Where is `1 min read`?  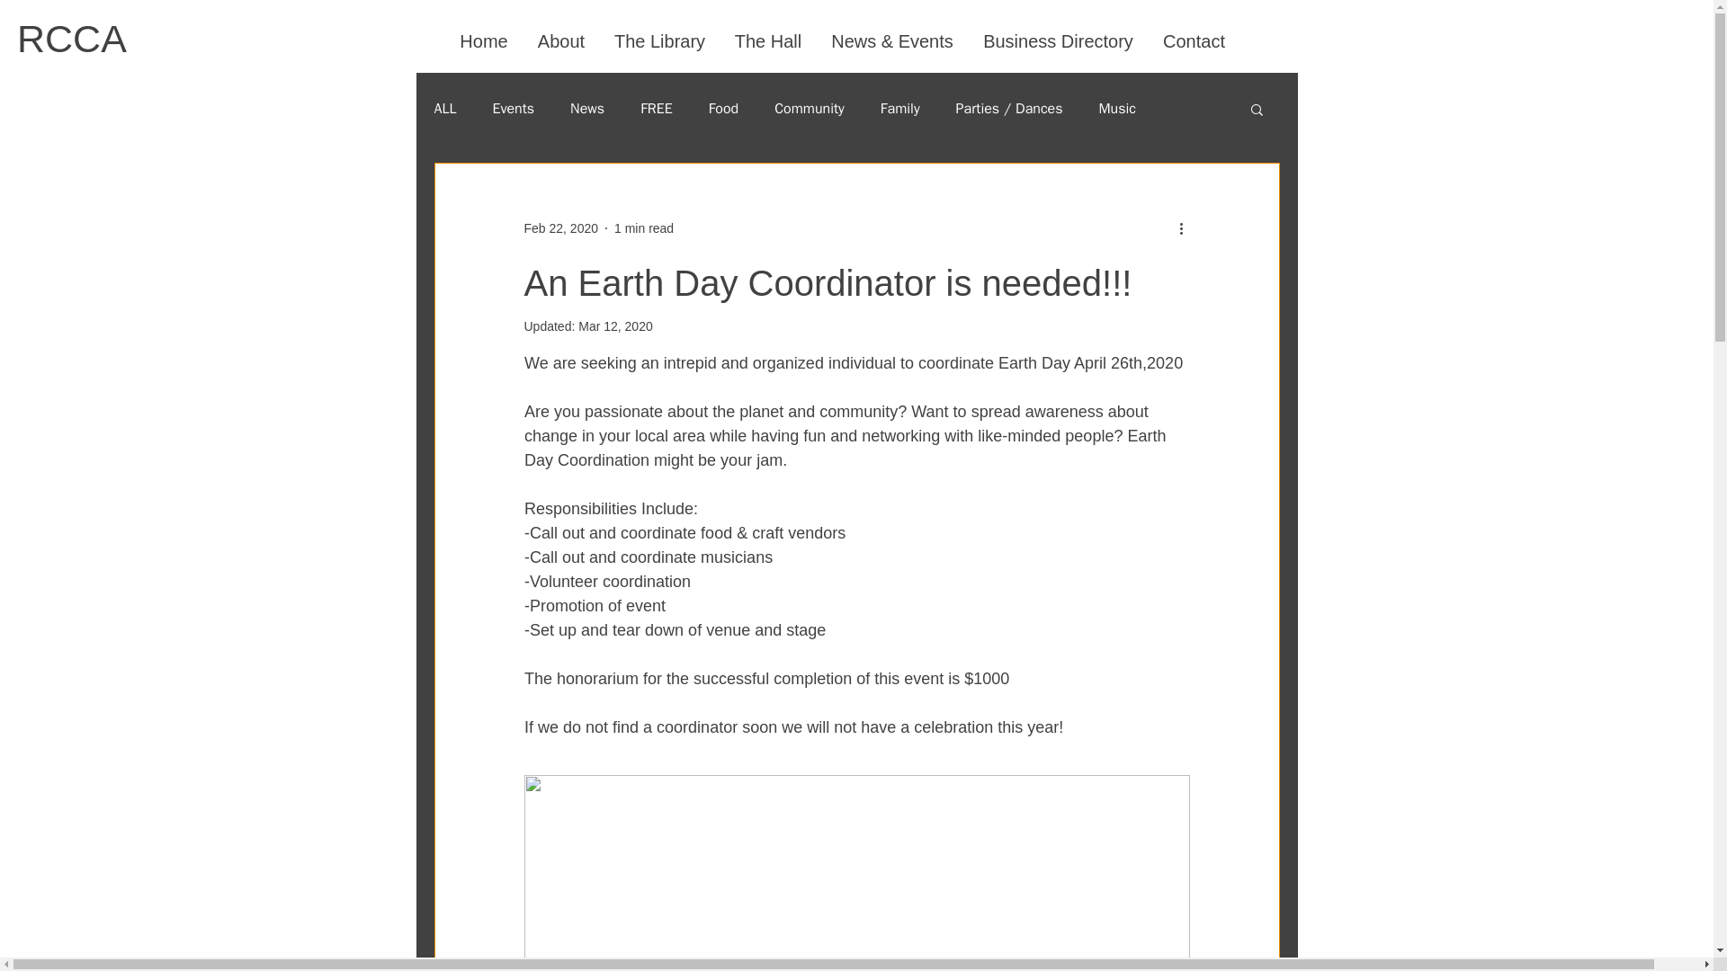
1 min read is located at coordinates (644, 228).